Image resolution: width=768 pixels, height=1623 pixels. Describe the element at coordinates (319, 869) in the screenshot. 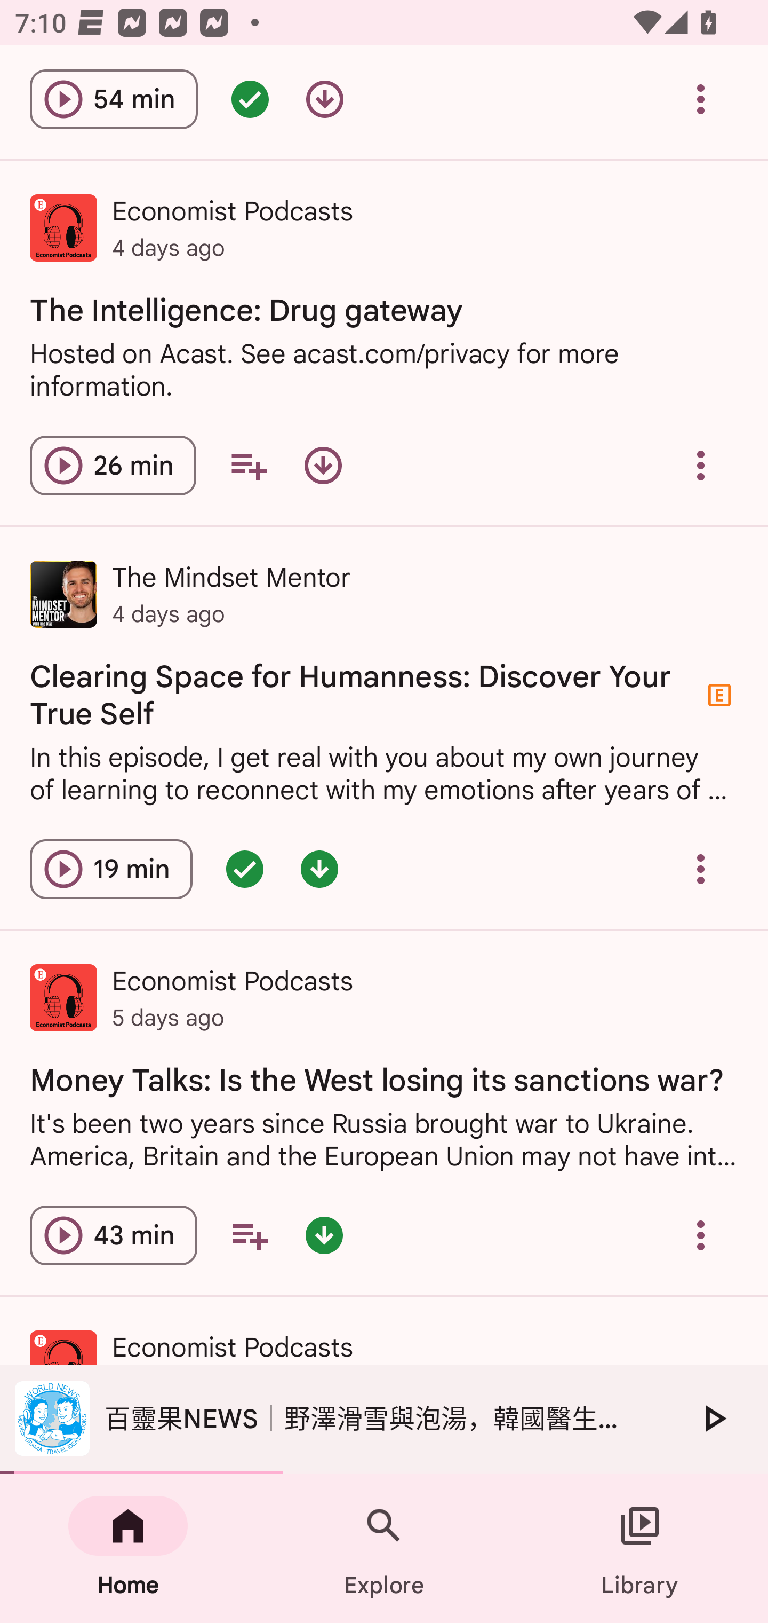

I see `Episode downloaded - double tap for options` at that location.